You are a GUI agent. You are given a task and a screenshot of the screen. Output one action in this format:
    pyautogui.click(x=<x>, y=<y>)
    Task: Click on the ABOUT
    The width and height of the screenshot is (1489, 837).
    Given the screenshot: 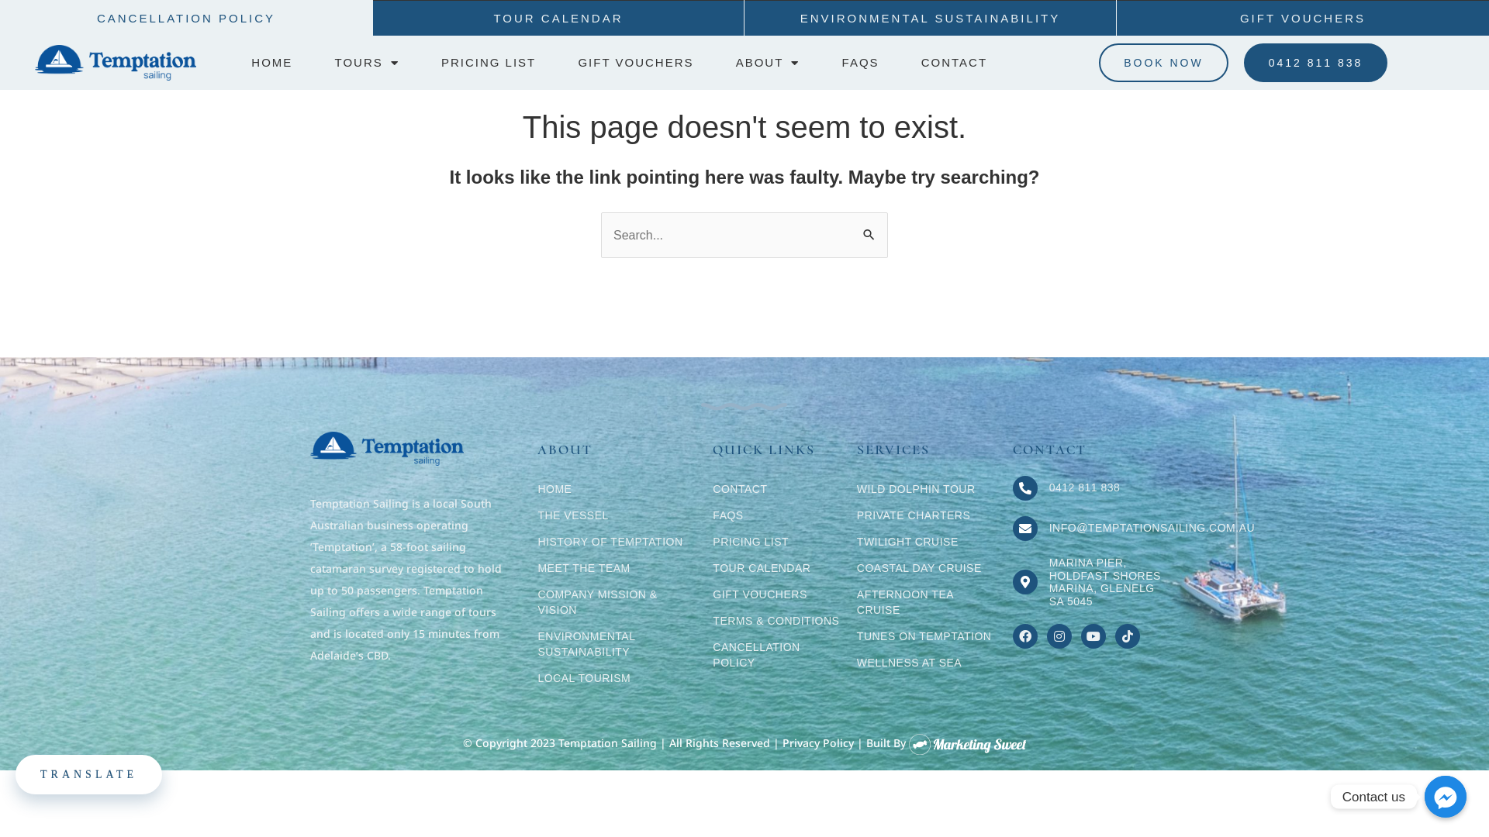 What is the action you would take?
    pyautogui.click(x=768, y=63)
    